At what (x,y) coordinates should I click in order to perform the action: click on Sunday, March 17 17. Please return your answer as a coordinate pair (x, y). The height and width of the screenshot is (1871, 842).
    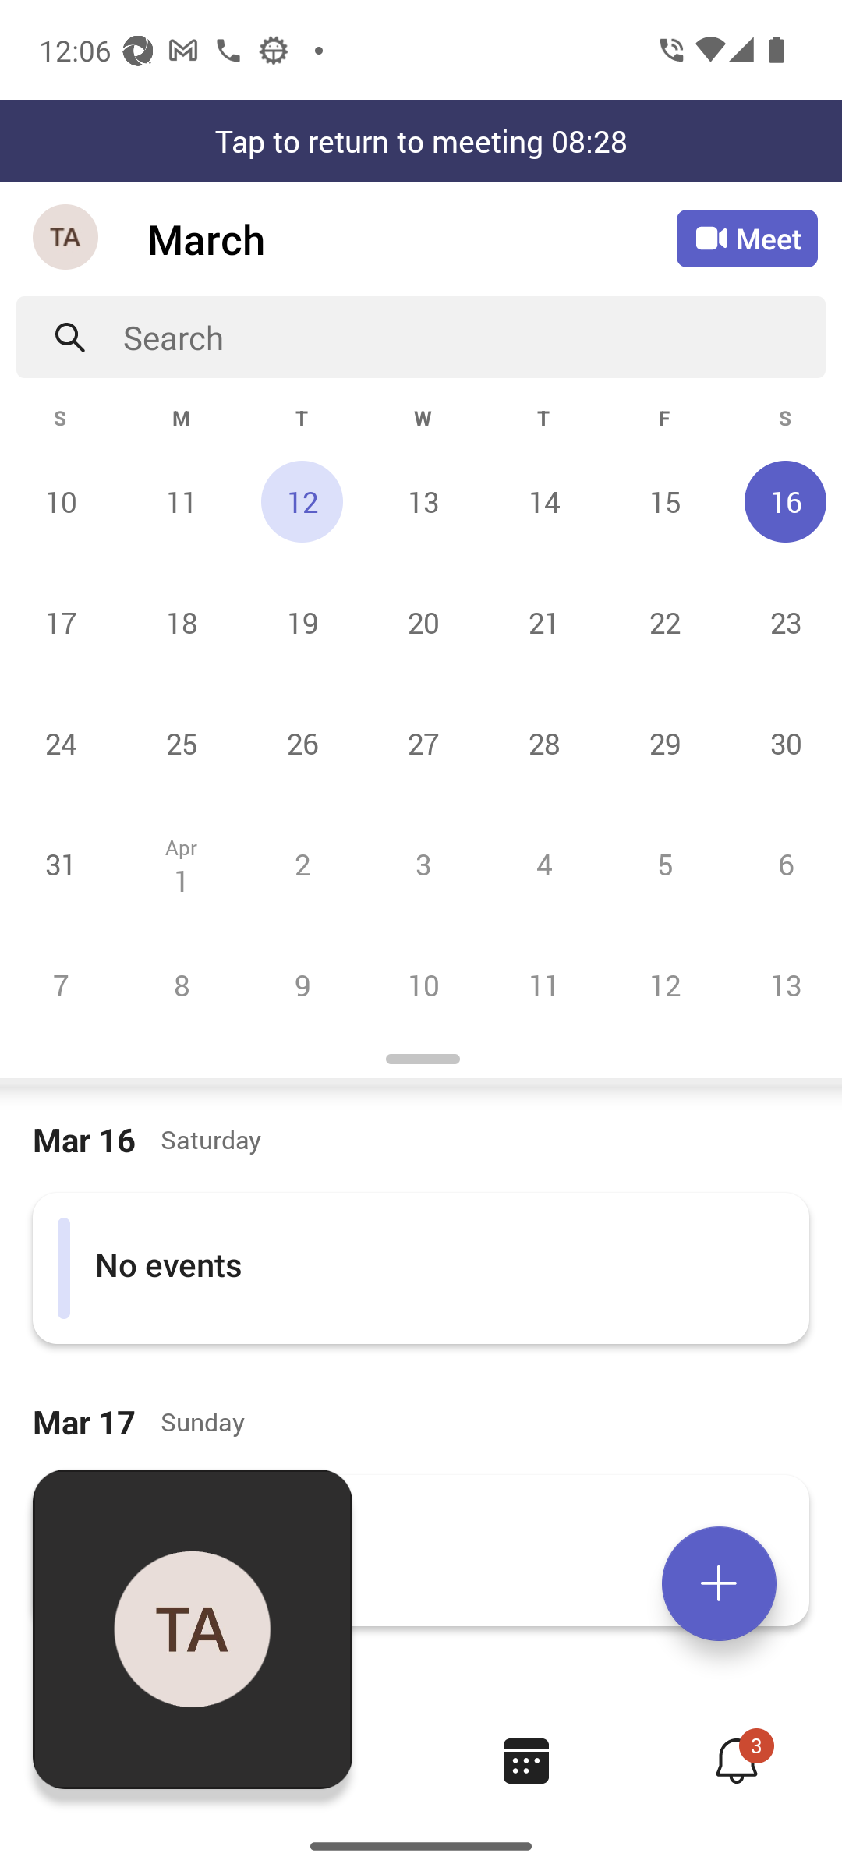
    Looking at the image, I should click on (61, 622).